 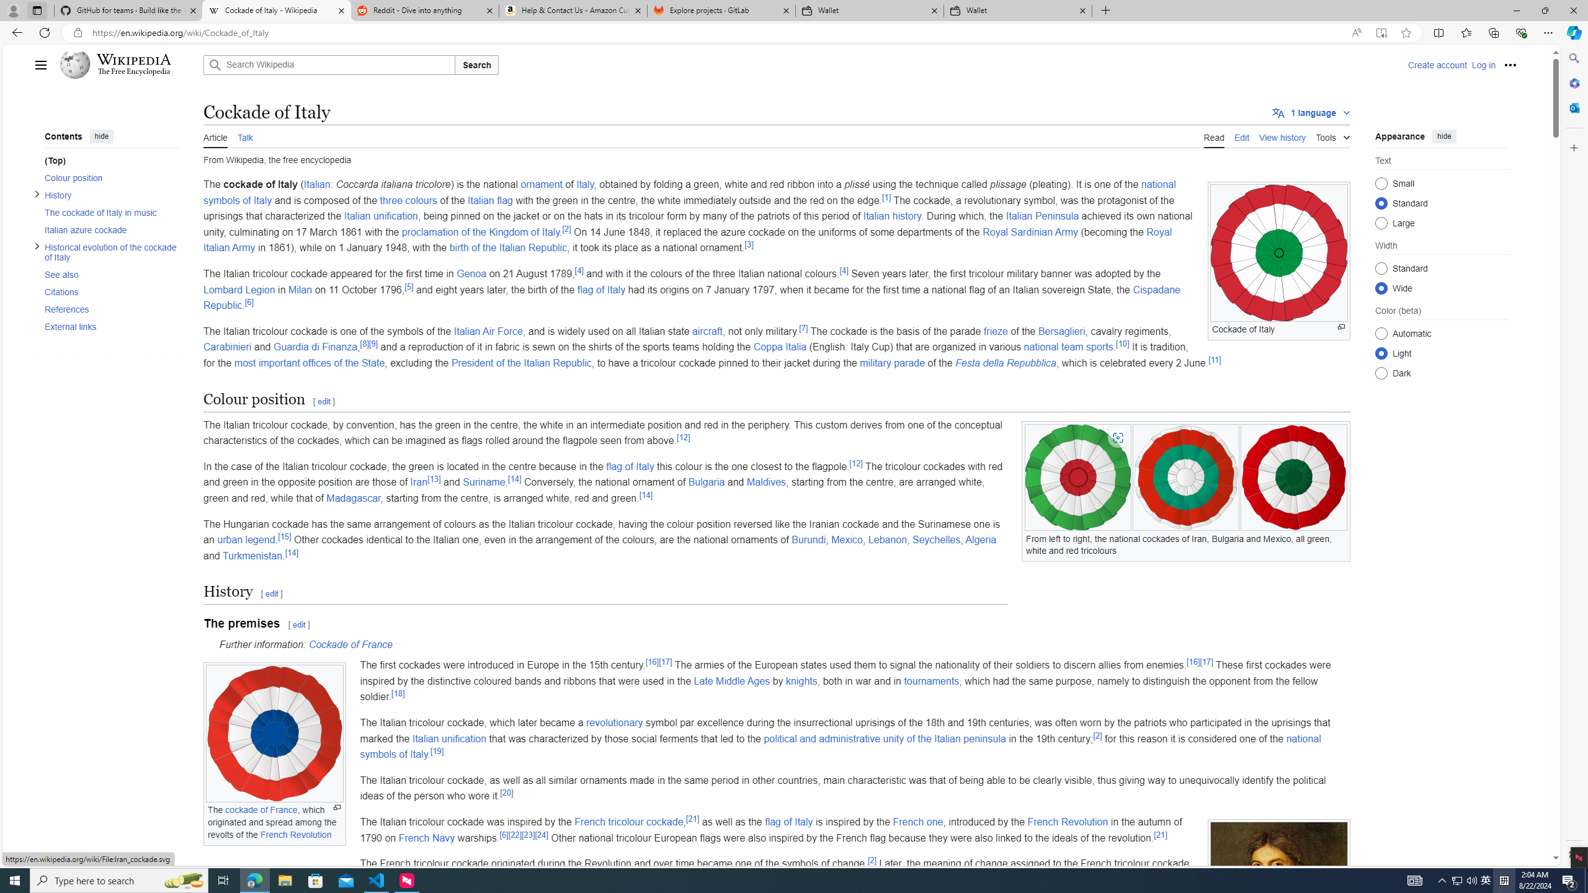 What do you see at coordinates (803, 328) in the screenshot?
I see `[7]` at bounding box center [803, 328].